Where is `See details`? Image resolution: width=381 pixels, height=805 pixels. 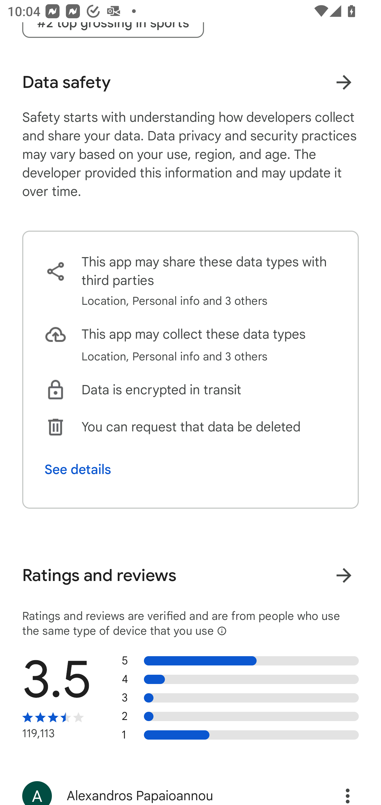
See details is located at coordinates (78, 470).